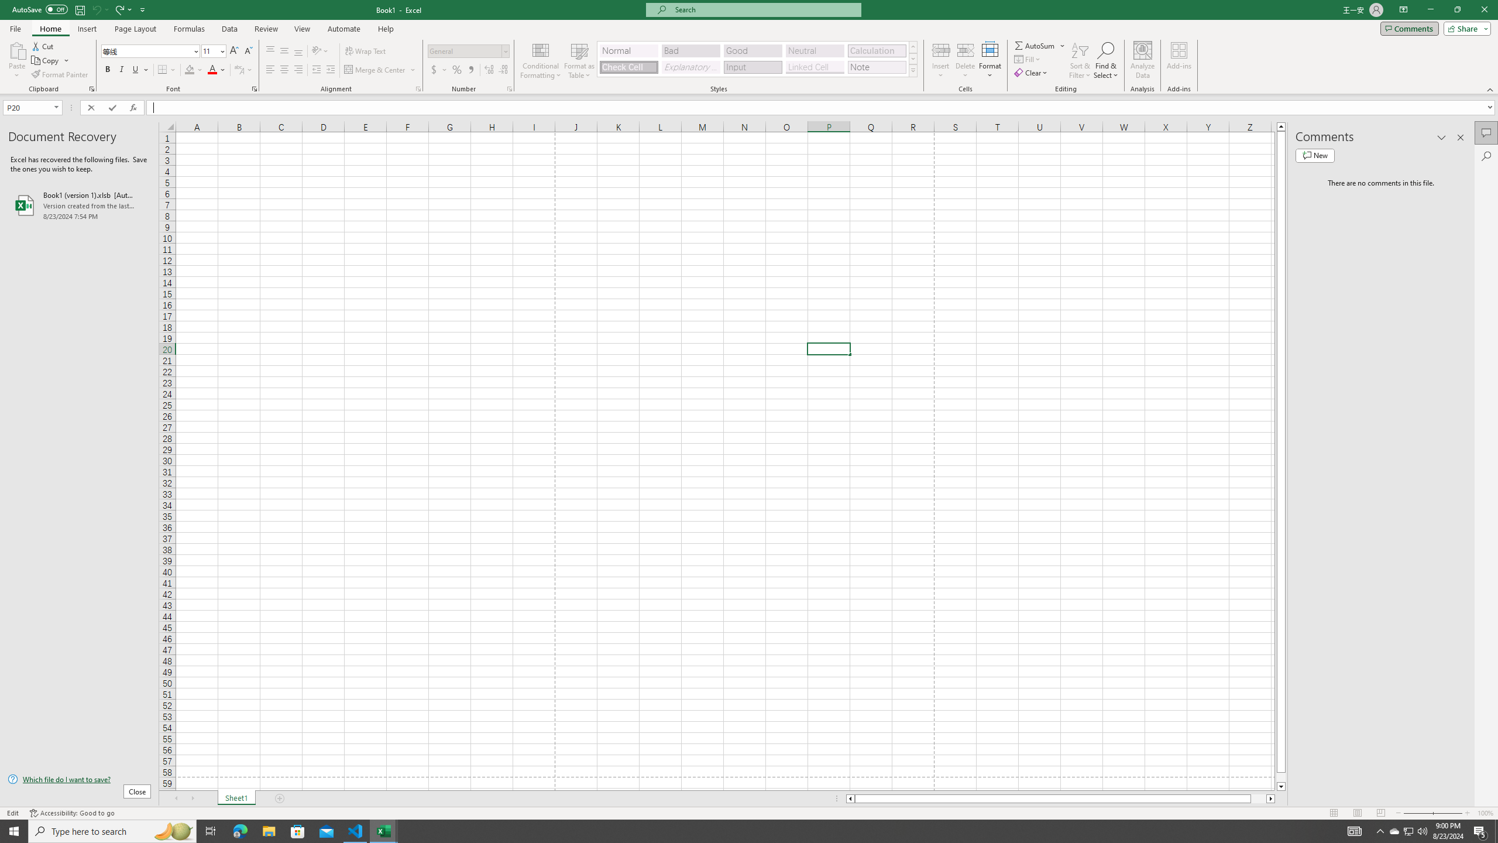  Describe the element at coordinates (217, 70) in the screenshot. I see `Font Color` at that location.